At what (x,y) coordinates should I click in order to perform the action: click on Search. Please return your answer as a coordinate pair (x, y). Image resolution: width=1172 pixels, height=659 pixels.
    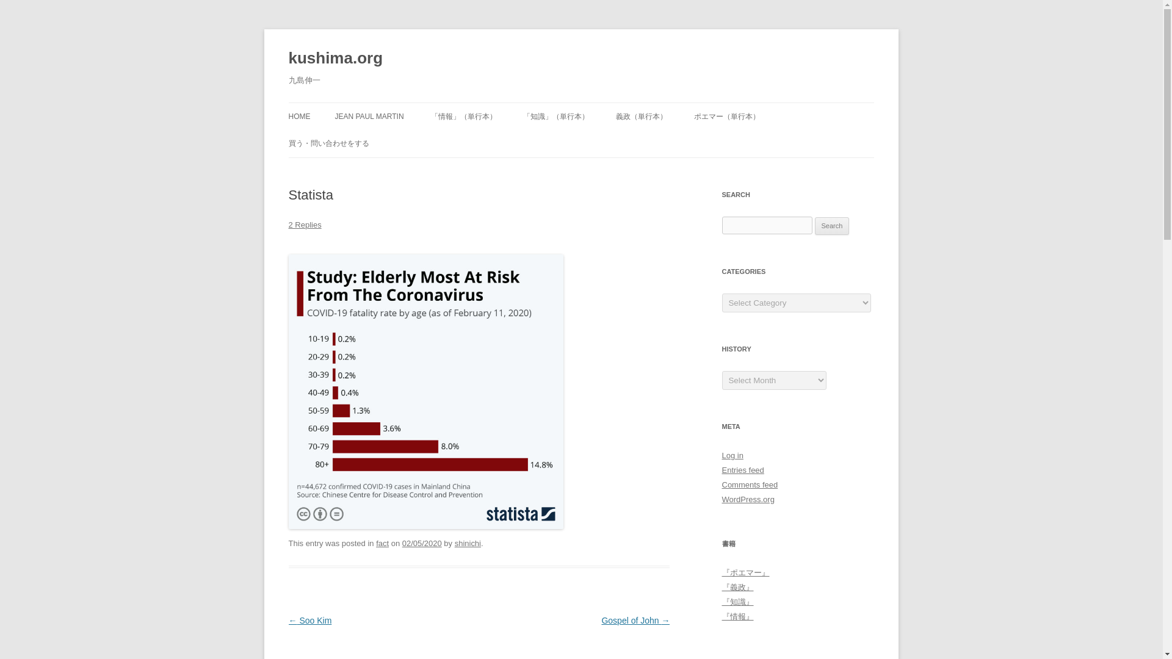
    Looking at the image, I should click on (832, 226).